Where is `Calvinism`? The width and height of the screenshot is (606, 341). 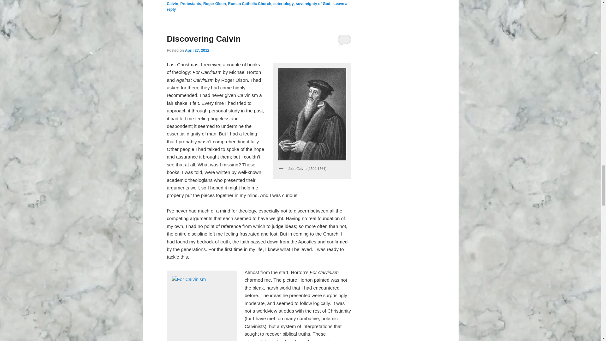
Calvinism is located at coordinates (250, 0).